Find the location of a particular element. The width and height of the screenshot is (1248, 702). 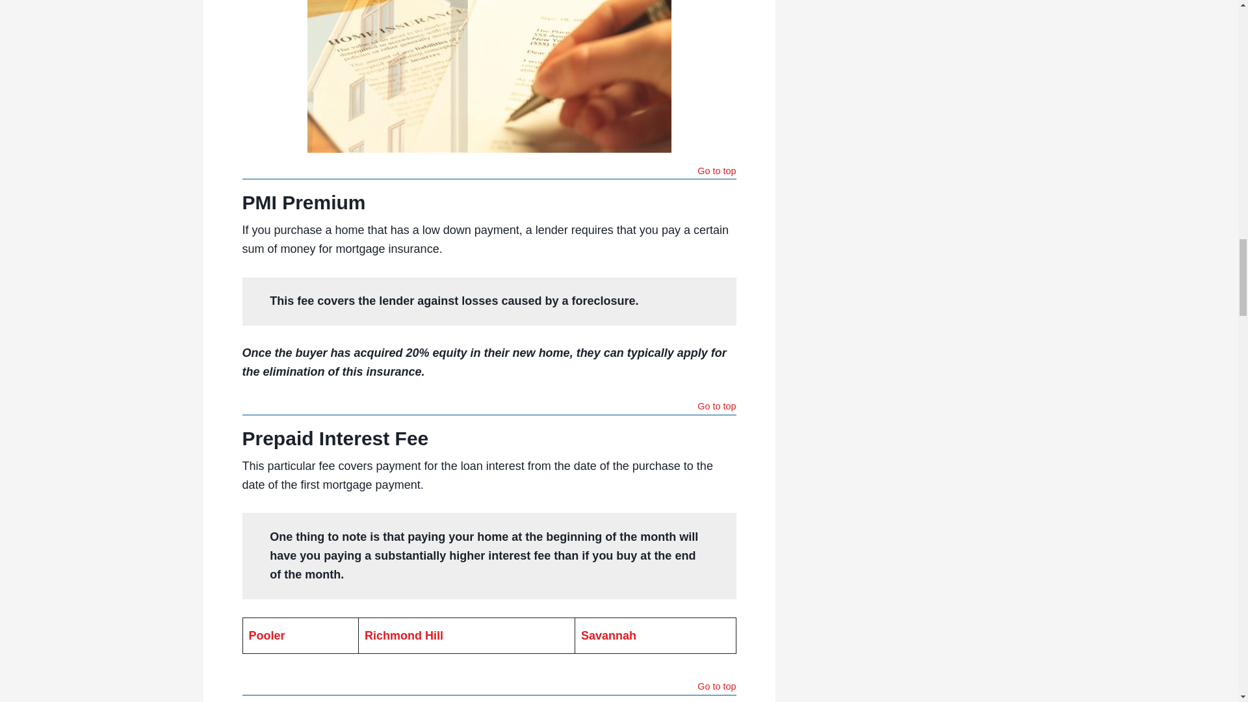

Go to top is located at coordinates (716, 688).